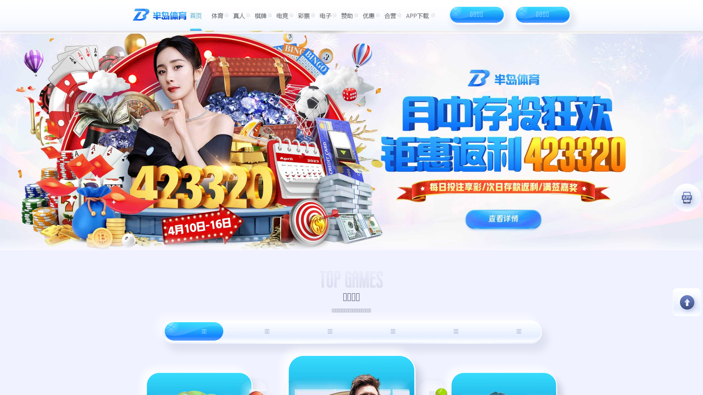 This screenshot has width=703, height=395. I want to click on more>>, so click(354, 363).